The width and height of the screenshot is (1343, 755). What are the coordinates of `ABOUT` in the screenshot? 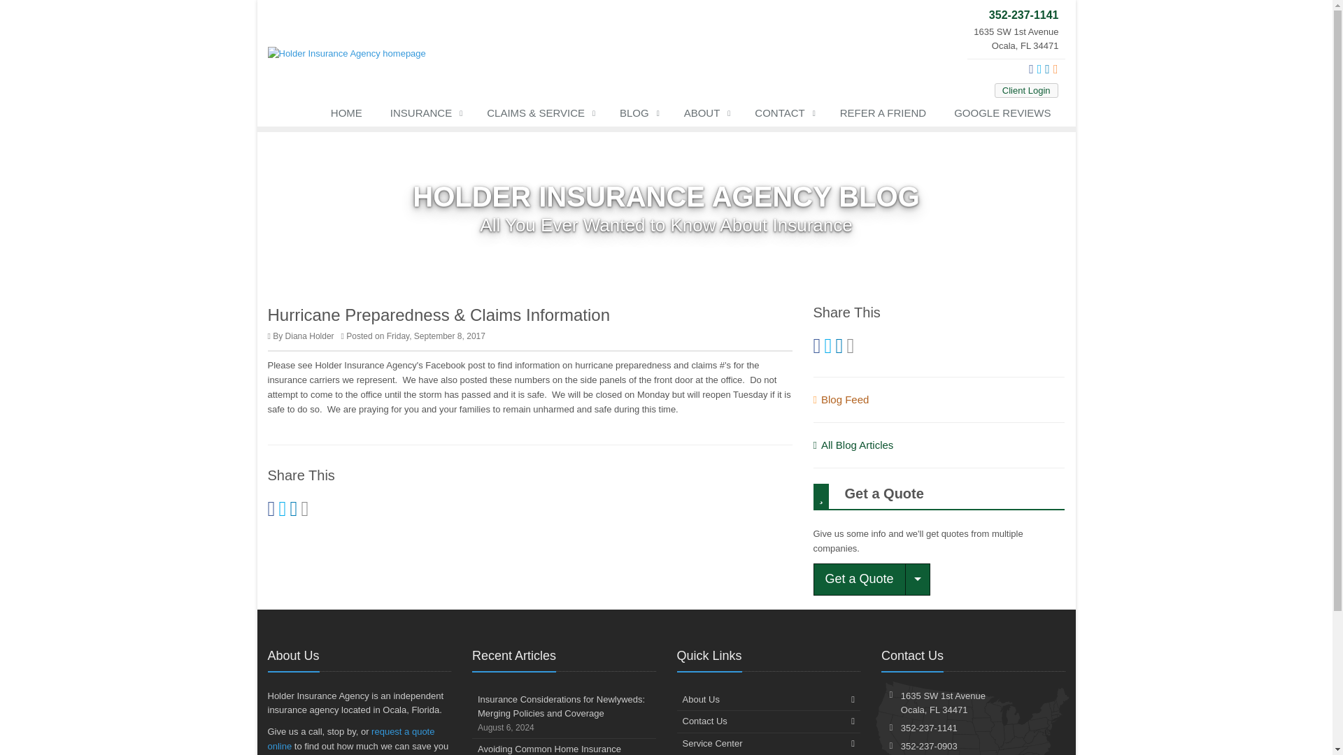 It's located at (705, 116).